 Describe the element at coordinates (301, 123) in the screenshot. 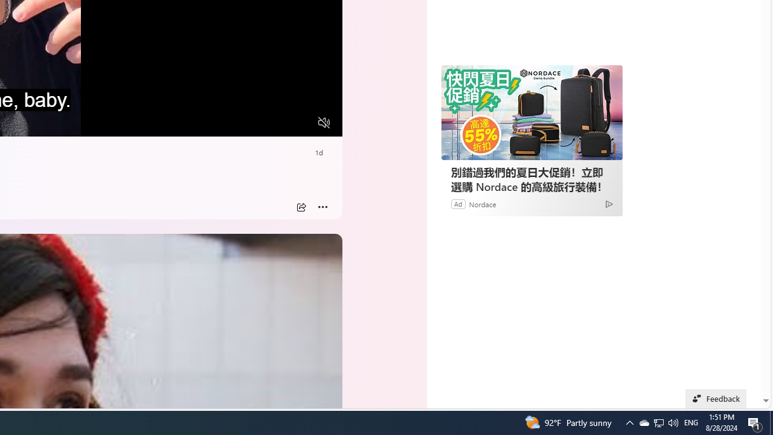

I see `Fullscreen` at that location.